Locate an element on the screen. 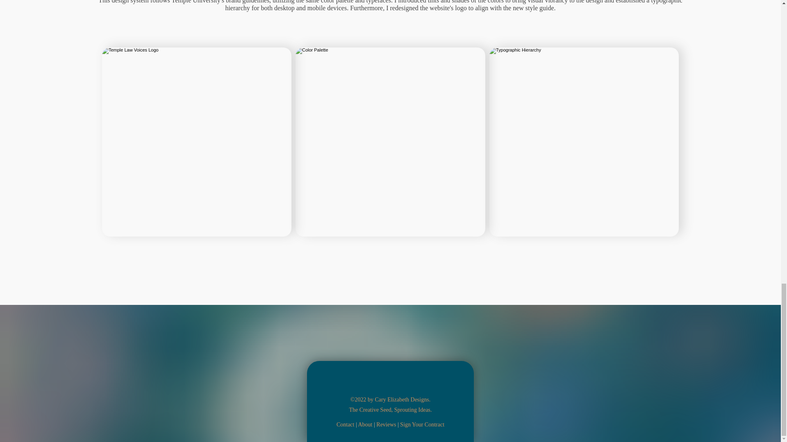 This screenshot has height=442, width=787. Reviews is located at coordinates (386, 424).